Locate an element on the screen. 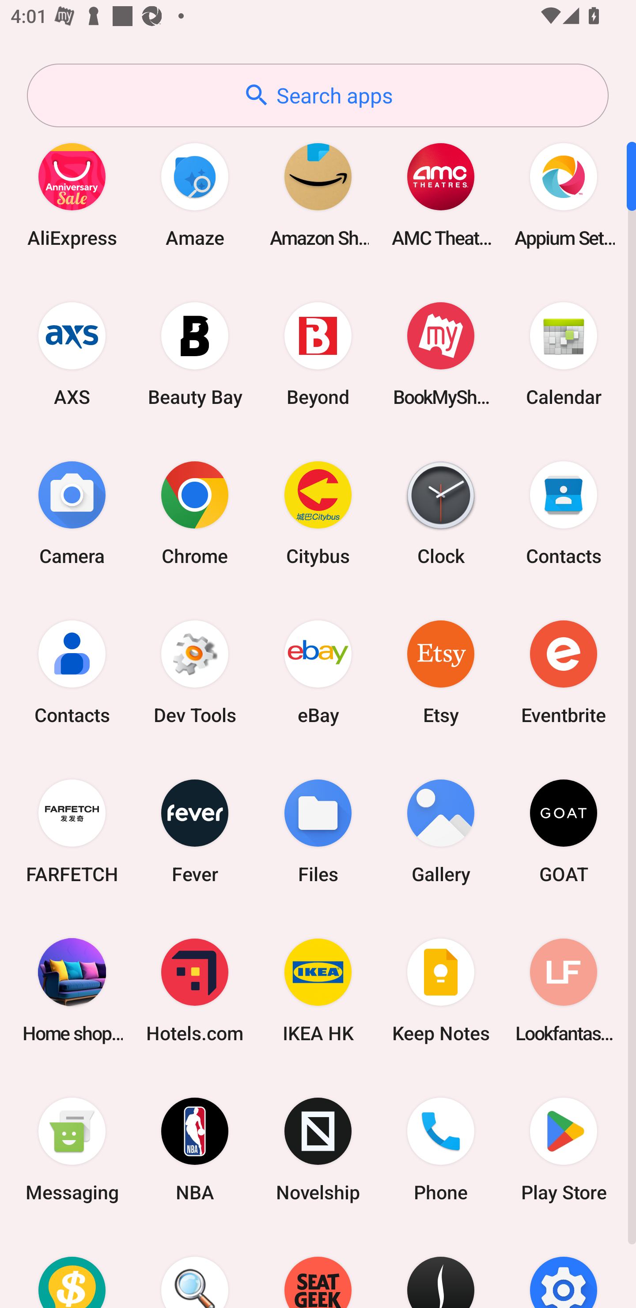  Chrome is located at coordinates (195, 513).